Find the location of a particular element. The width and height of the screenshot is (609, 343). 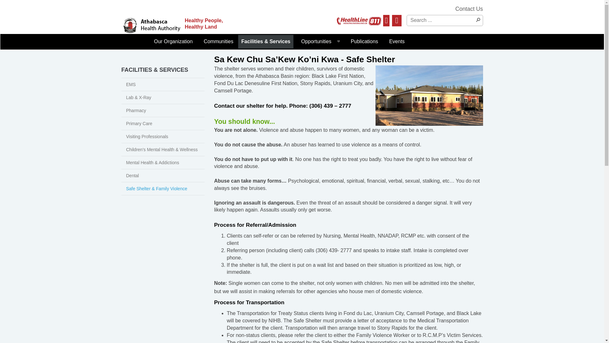

Events is located at coordinates (395, 42).